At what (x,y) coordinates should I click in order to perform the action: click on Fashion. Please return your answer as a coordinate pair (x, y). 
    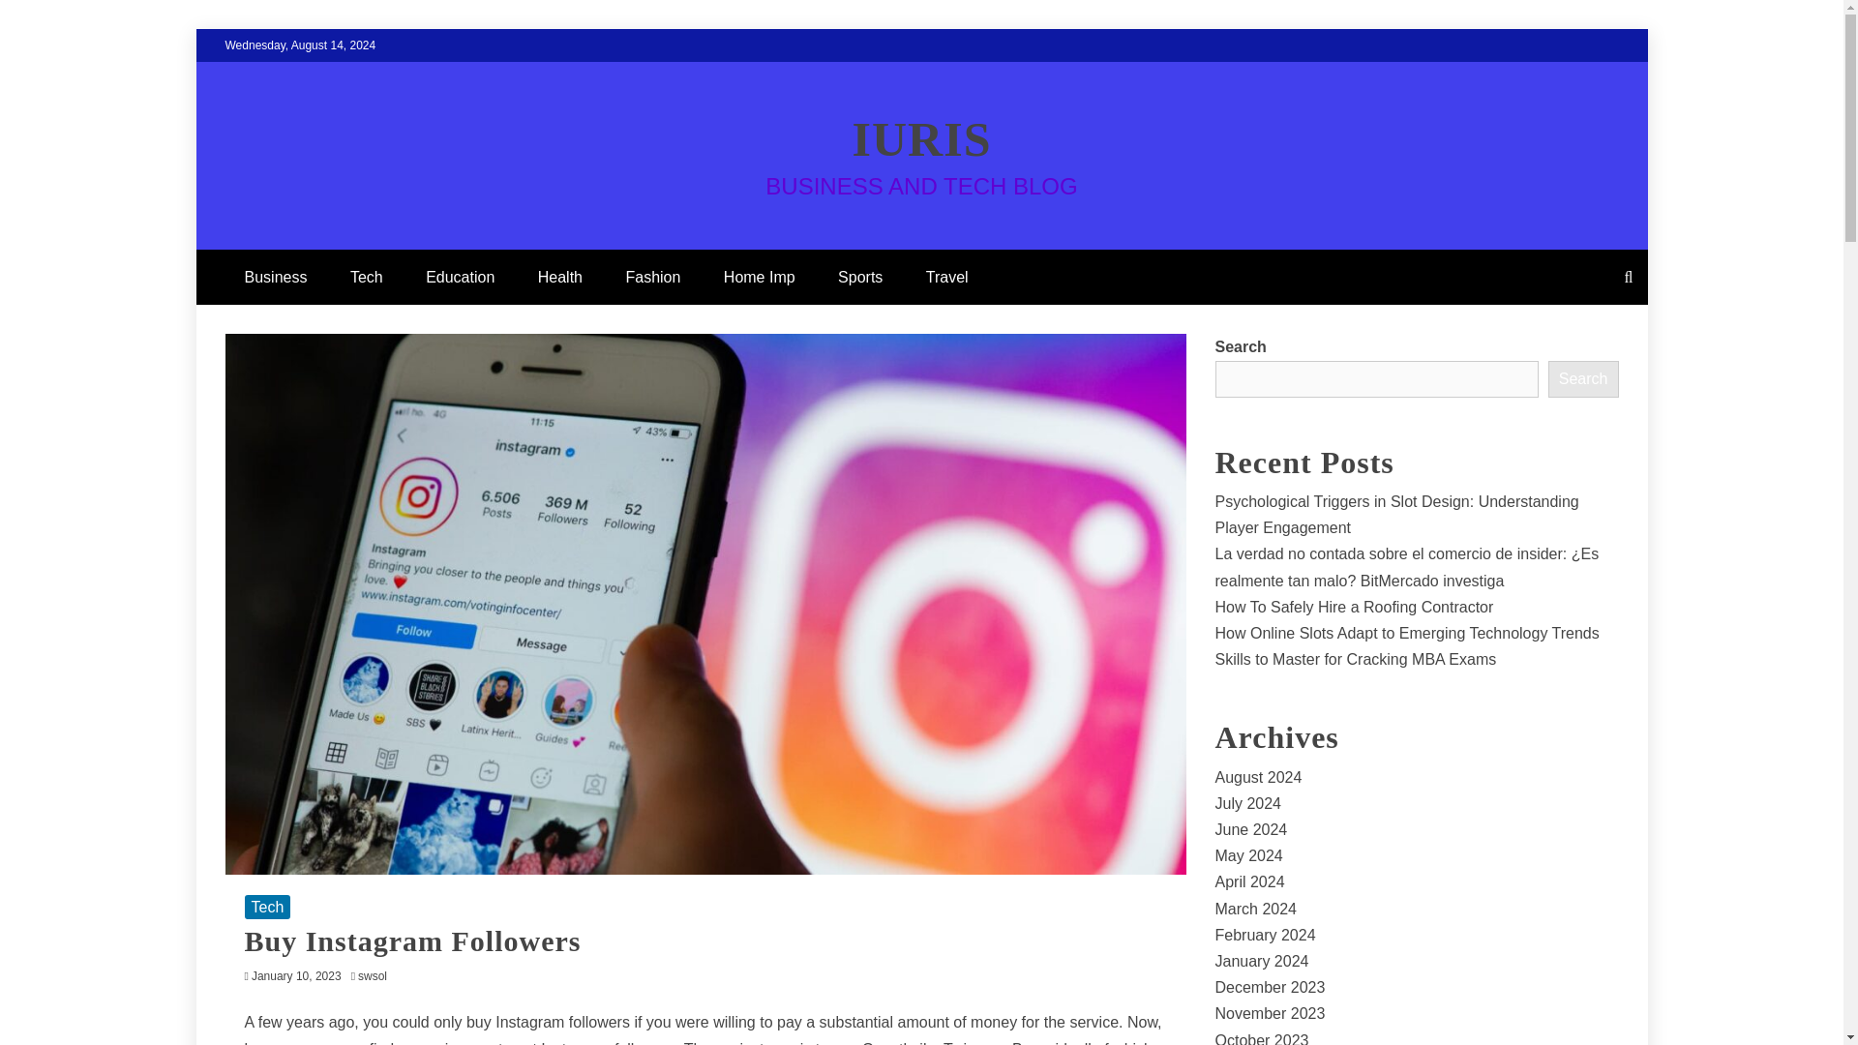
    Looking at the image, I should click on (652, 277).